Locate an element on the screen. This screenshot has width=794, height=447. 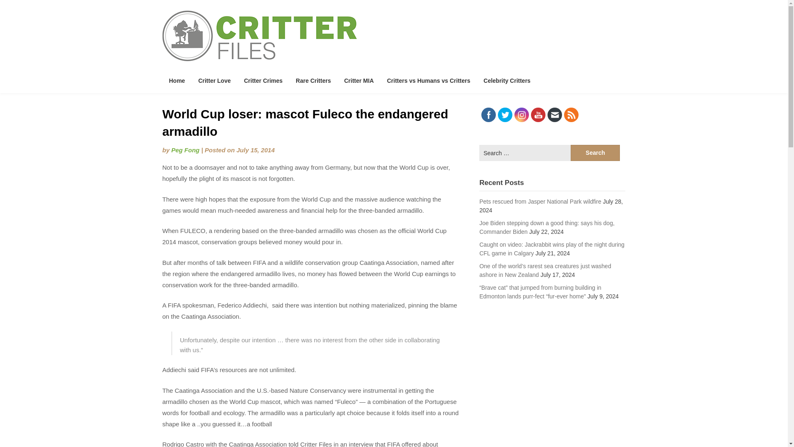
Twitter is located at coordinates (505, 115).